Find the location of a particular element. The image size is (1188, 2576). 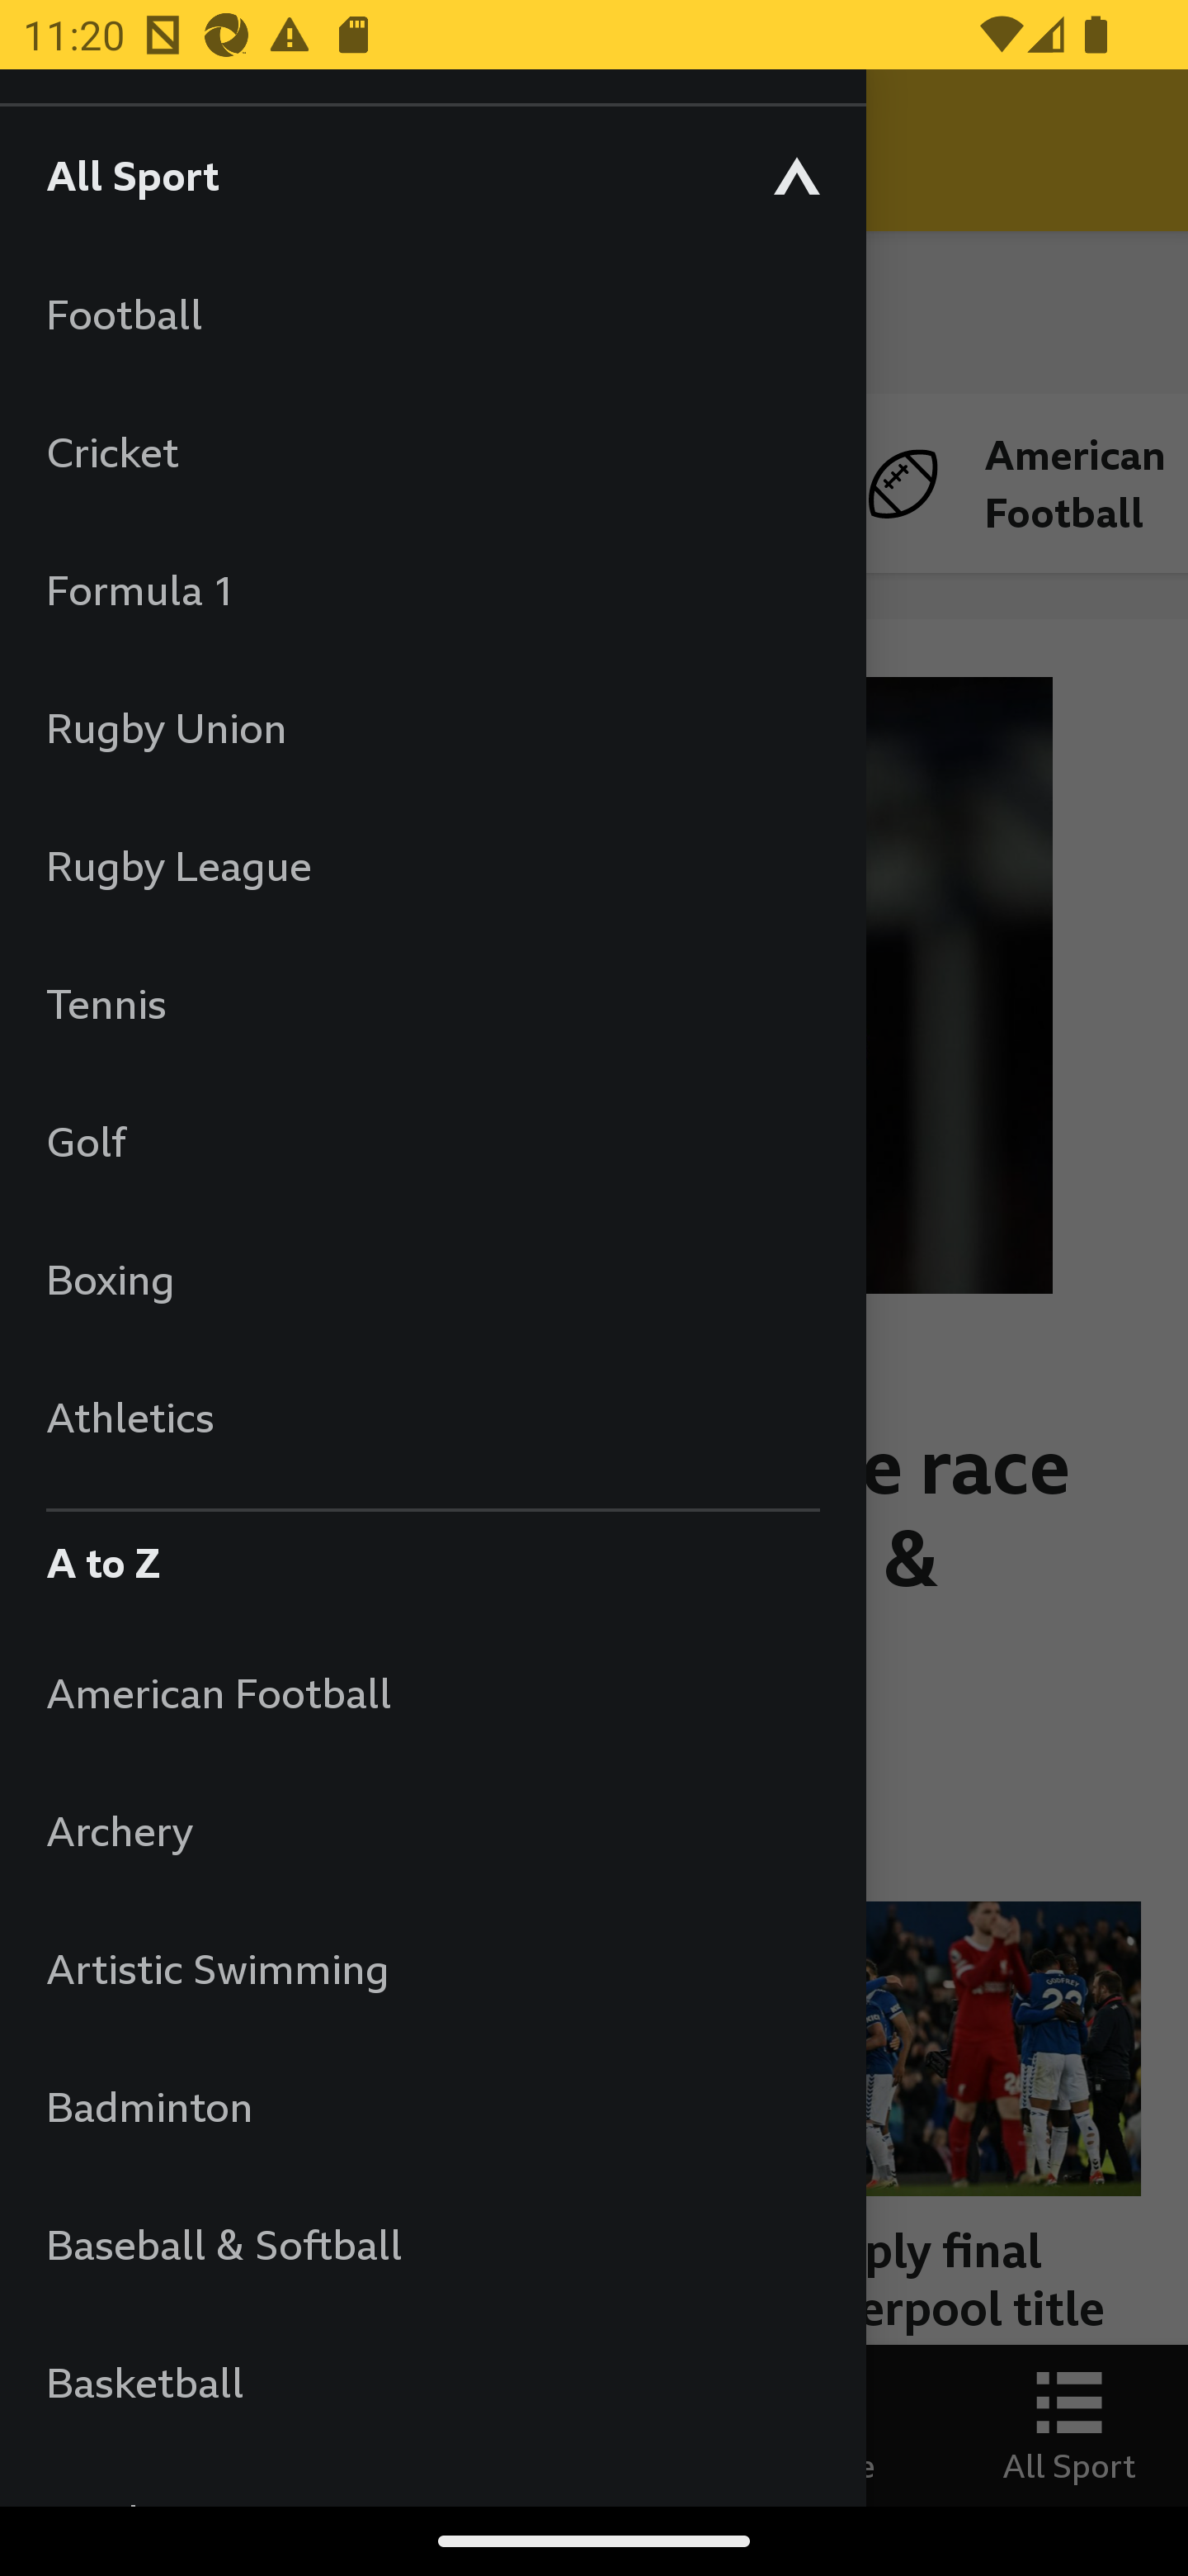

Football is located at coordinates (432, 314).